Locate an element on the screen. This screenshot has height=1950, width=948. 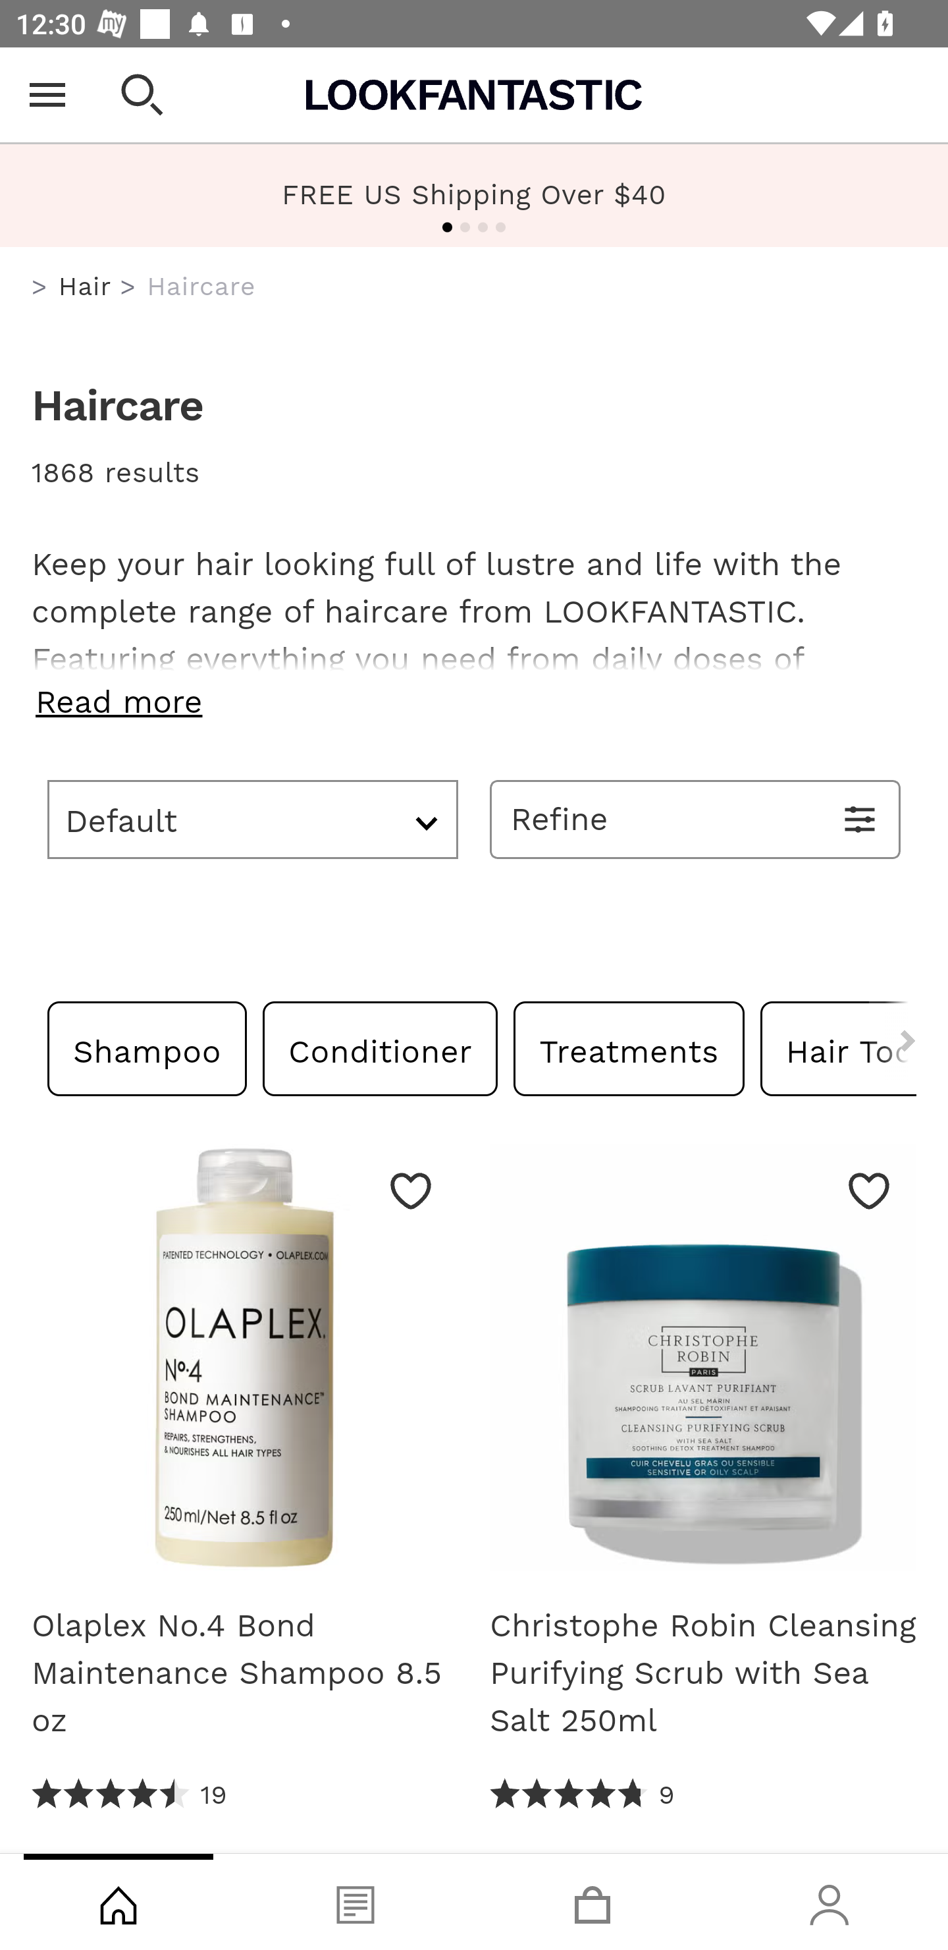
Refine is located at coordinates (695, 819).